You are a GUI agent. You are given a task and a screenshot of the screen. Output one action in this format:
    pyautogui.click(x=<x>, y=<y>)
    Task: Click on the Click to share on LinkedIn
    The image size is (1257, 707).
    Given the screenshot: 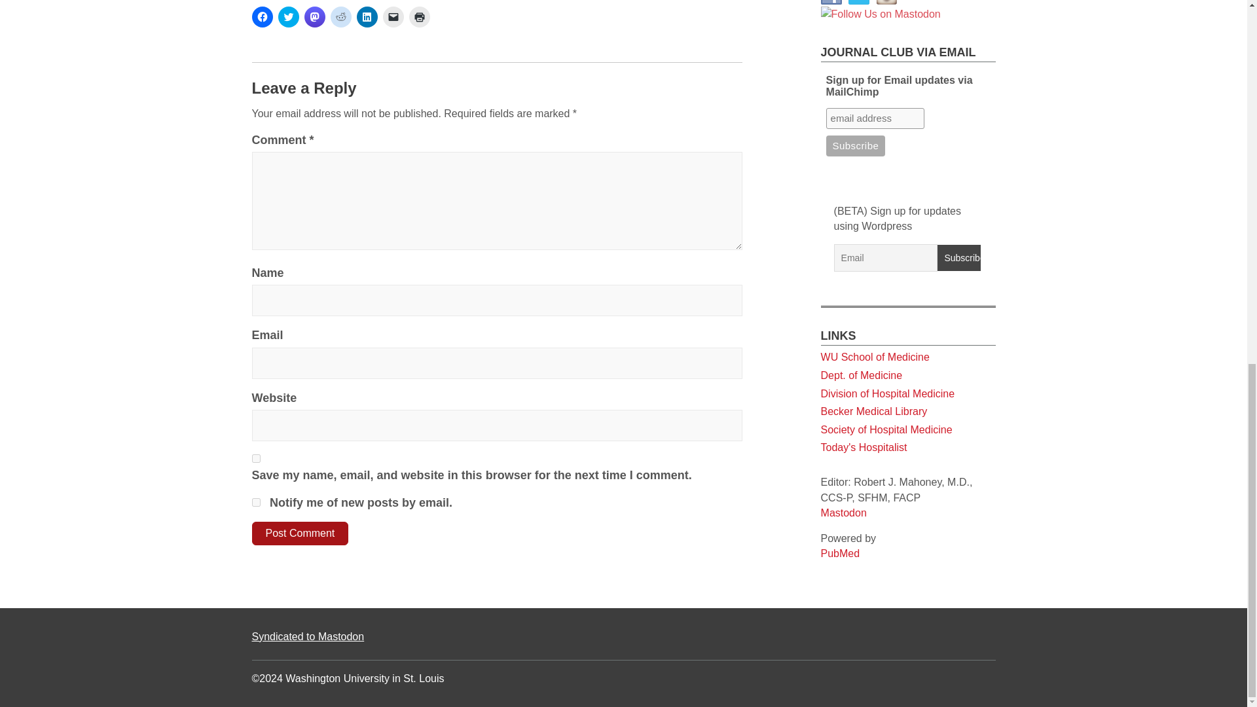 What is the action you would take?
    pyautogui.click(x=367, y=17)
    